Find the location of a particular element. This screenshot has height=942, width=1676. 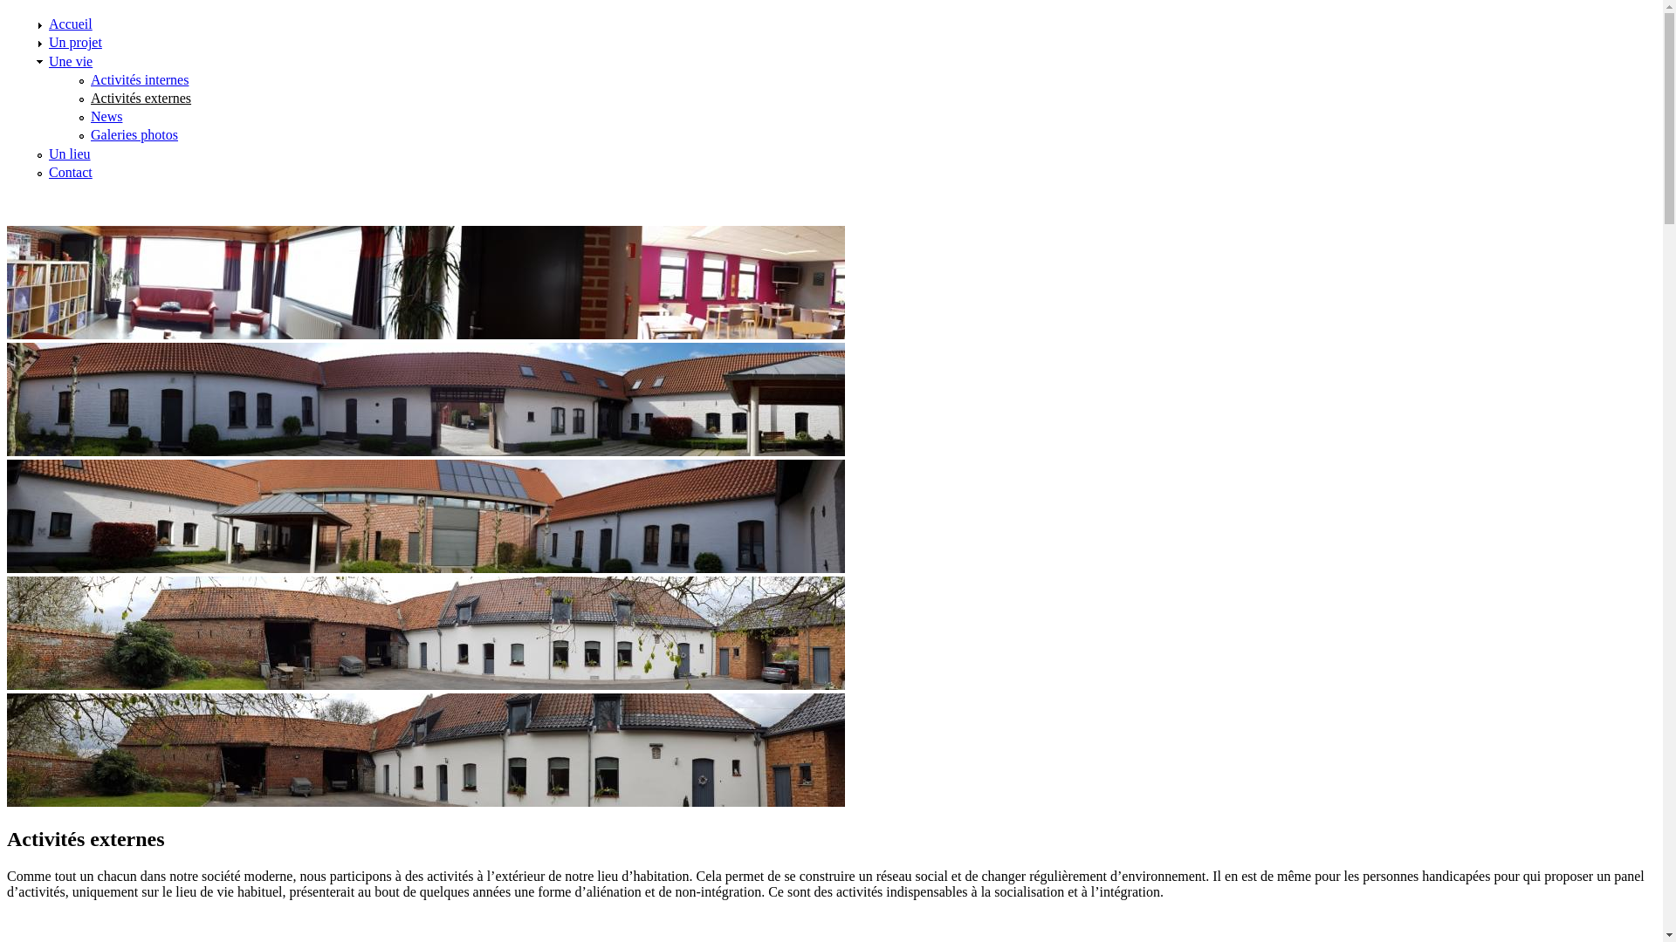

Accueil is located at coordinates (71, 24).